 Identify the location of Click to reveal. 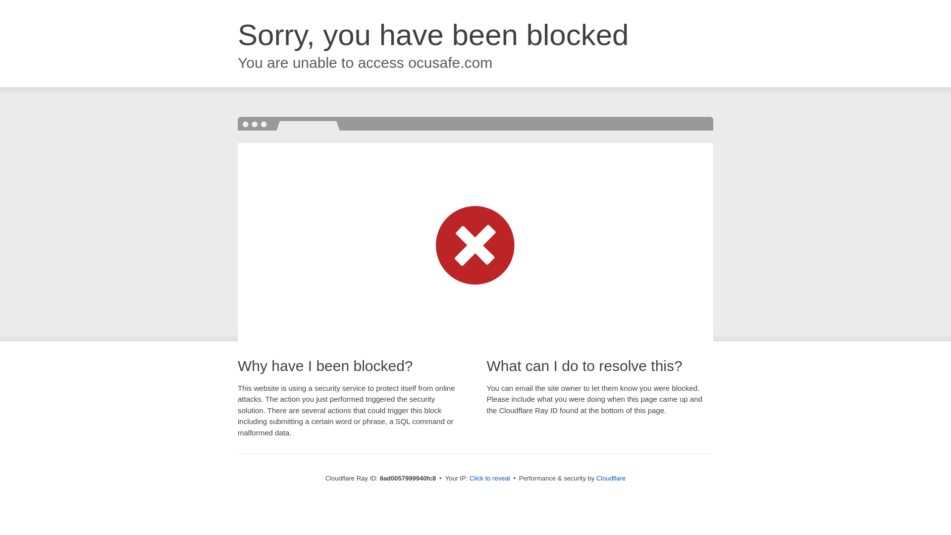
(489, 479).